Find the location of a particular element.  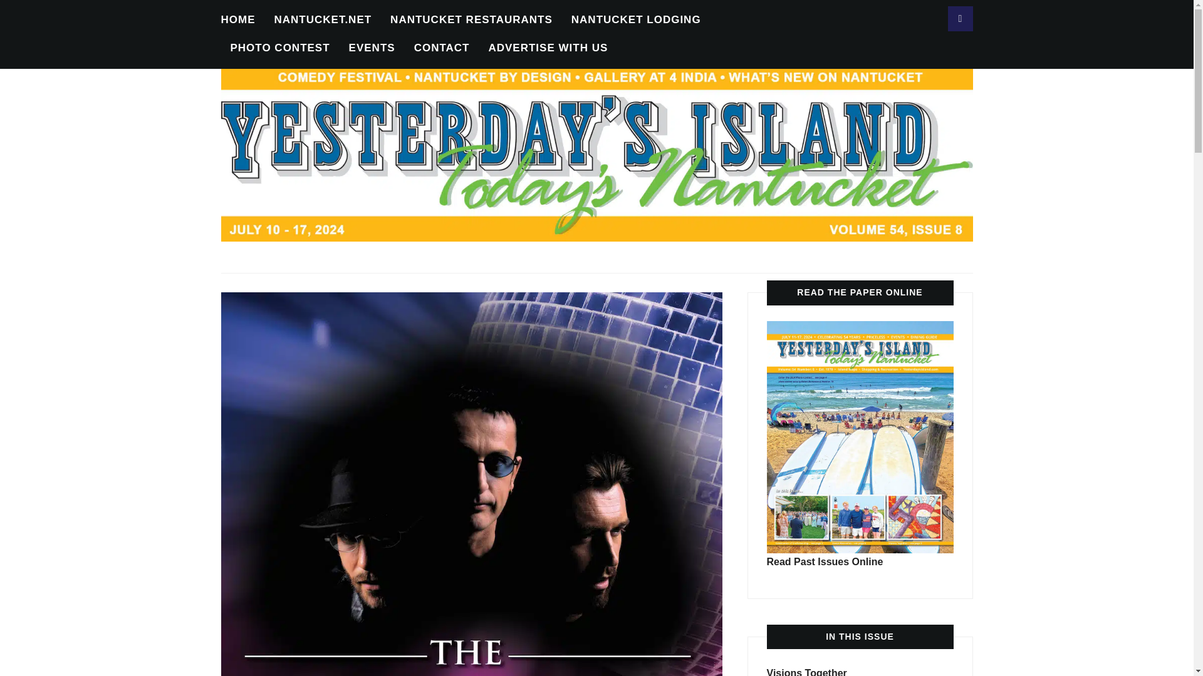

EVENTS is located at coordinates (372, 49).